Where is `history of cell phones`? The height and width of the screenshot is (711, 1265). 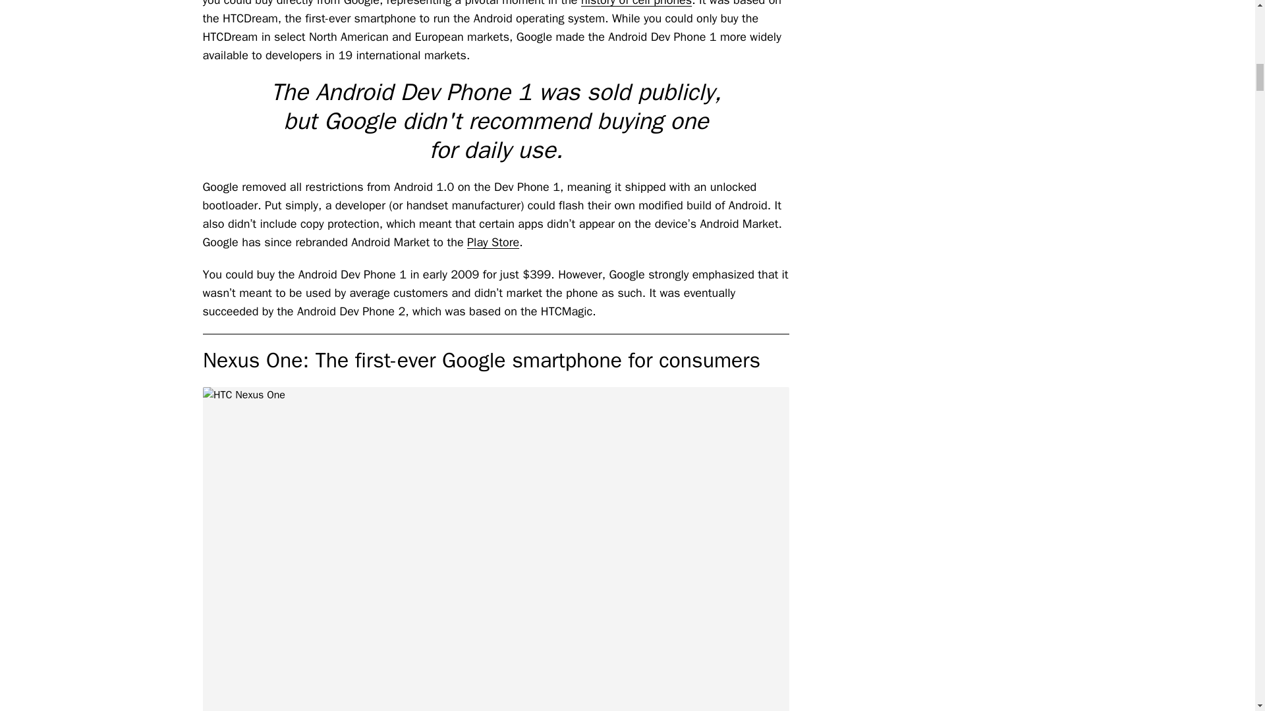 history of cell phones is located at coordinates (636, 3).